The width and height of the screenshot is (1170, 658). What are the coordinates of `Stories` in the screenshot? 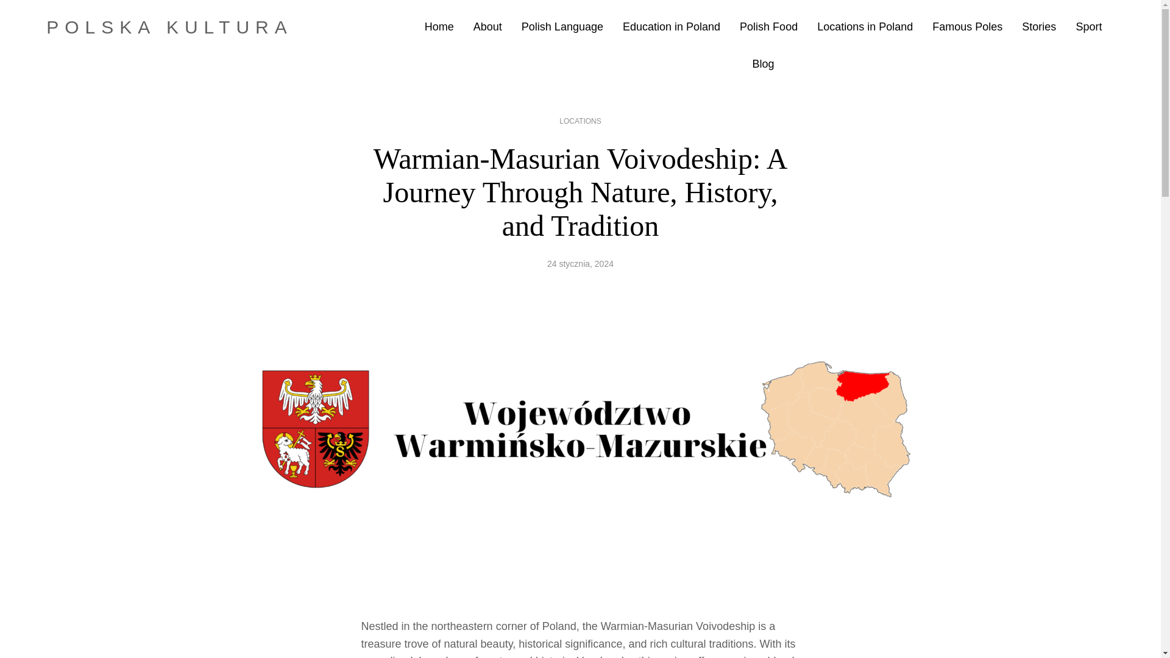 It's located at (1038, 27).